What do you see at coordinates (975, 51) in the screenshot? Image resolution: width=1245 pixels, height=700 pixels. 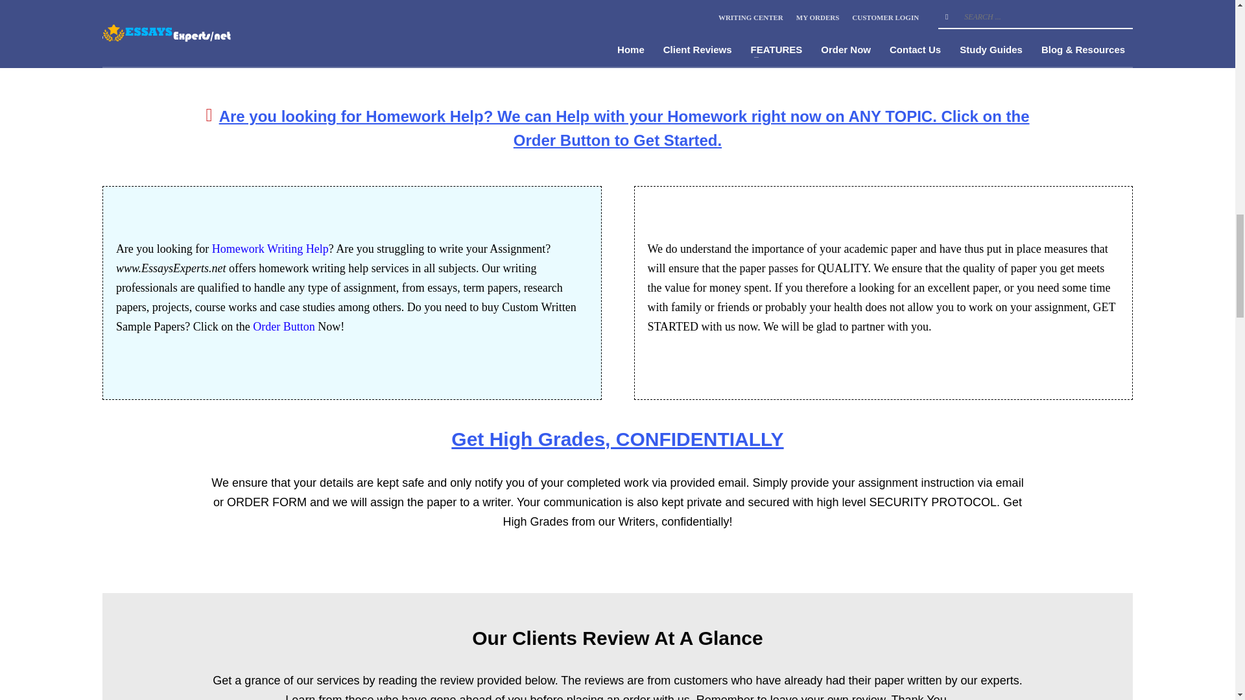 I see `ACADEMIC WRITING HELP` at bounding box center [975, 51].